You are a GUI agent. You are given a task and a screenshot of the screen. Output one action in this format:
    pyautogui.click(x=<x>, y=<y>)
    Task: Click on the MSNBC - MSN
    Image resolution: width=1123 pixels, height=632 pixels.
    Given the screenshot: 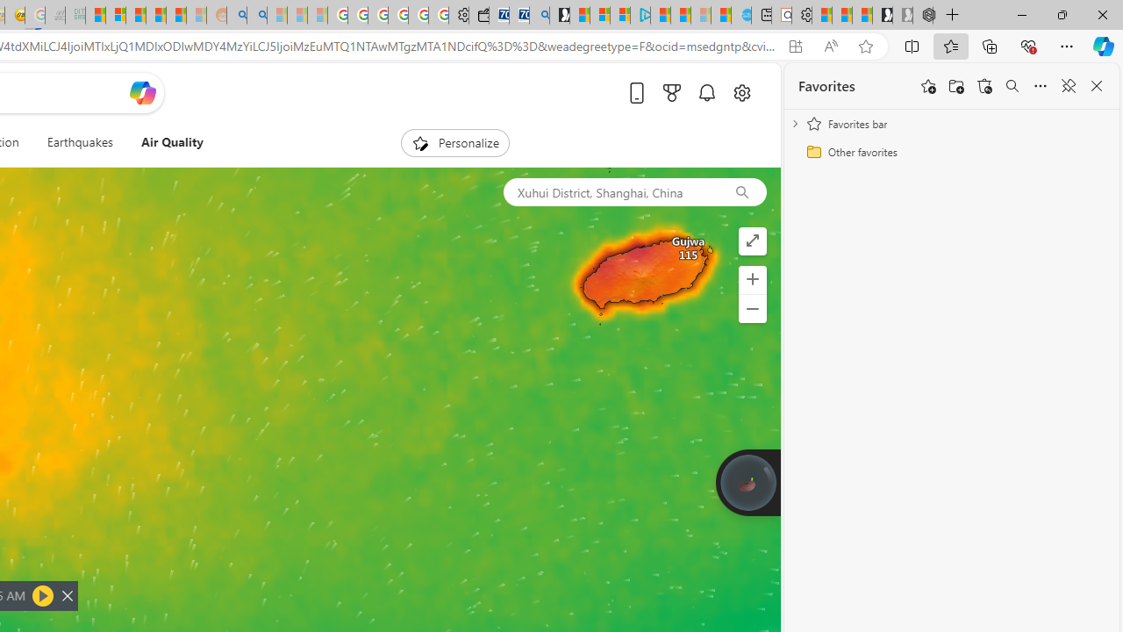 What is the action you would take?
    pyautogui.click(x=96, y=16)
    